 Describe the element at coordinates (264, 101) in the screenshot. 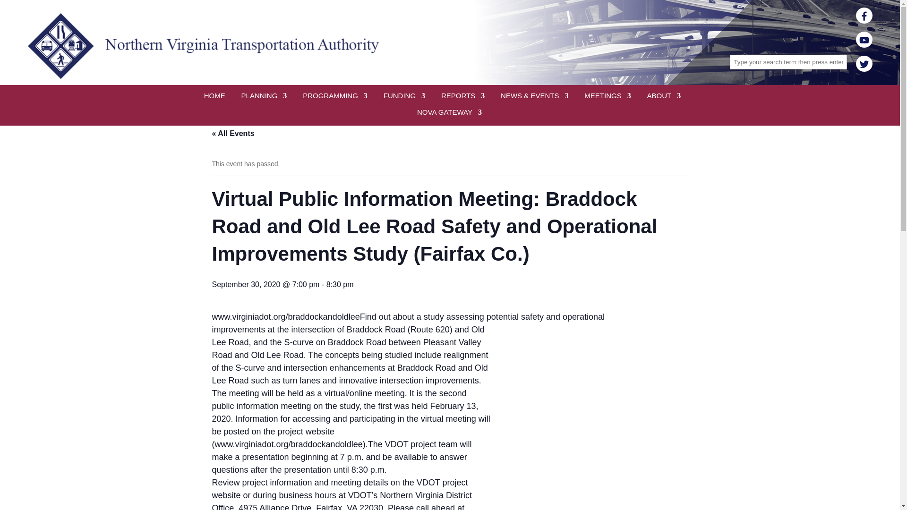

I see `PLANNING` at that location.